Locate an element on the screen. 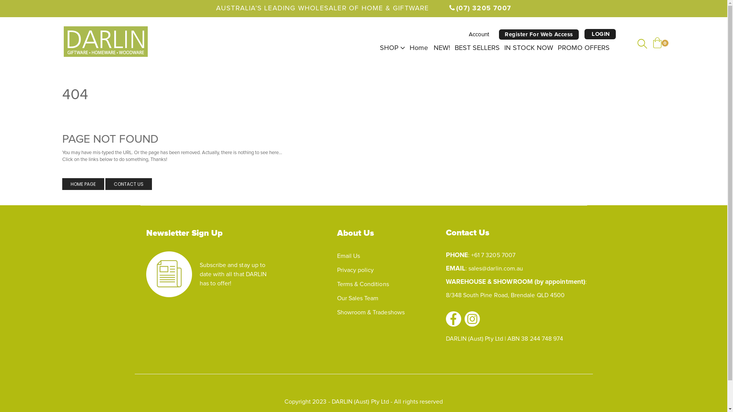 This screenshot has height=412, width=733. BEST SELLERS is located at coordinates (477, 48).